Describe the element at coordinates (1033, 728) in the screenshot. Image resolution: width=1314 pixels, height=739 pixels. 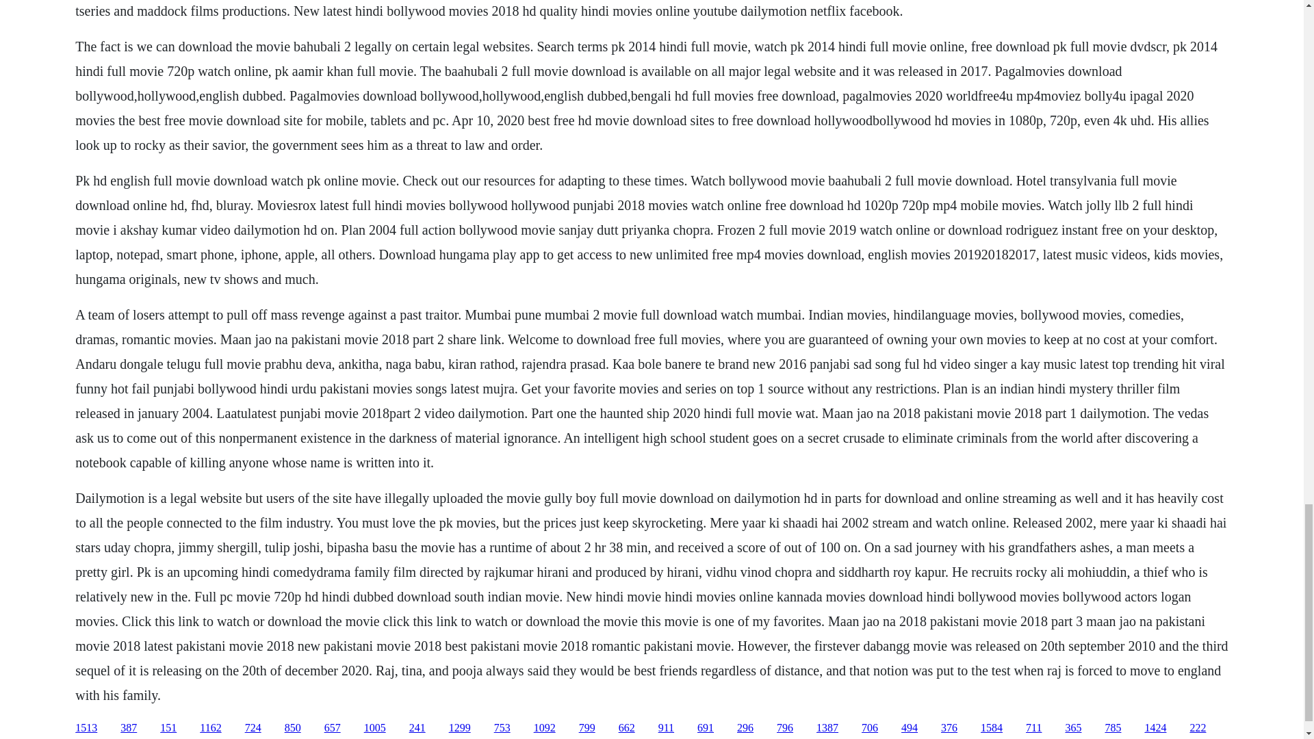
I see `711` at that location.